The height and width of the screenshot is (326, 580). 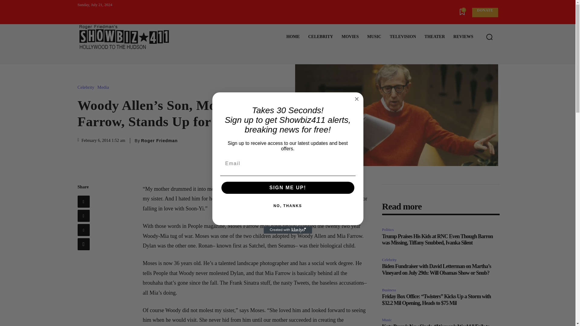 I want to click on Celebrity, so click(x=87, y=87).